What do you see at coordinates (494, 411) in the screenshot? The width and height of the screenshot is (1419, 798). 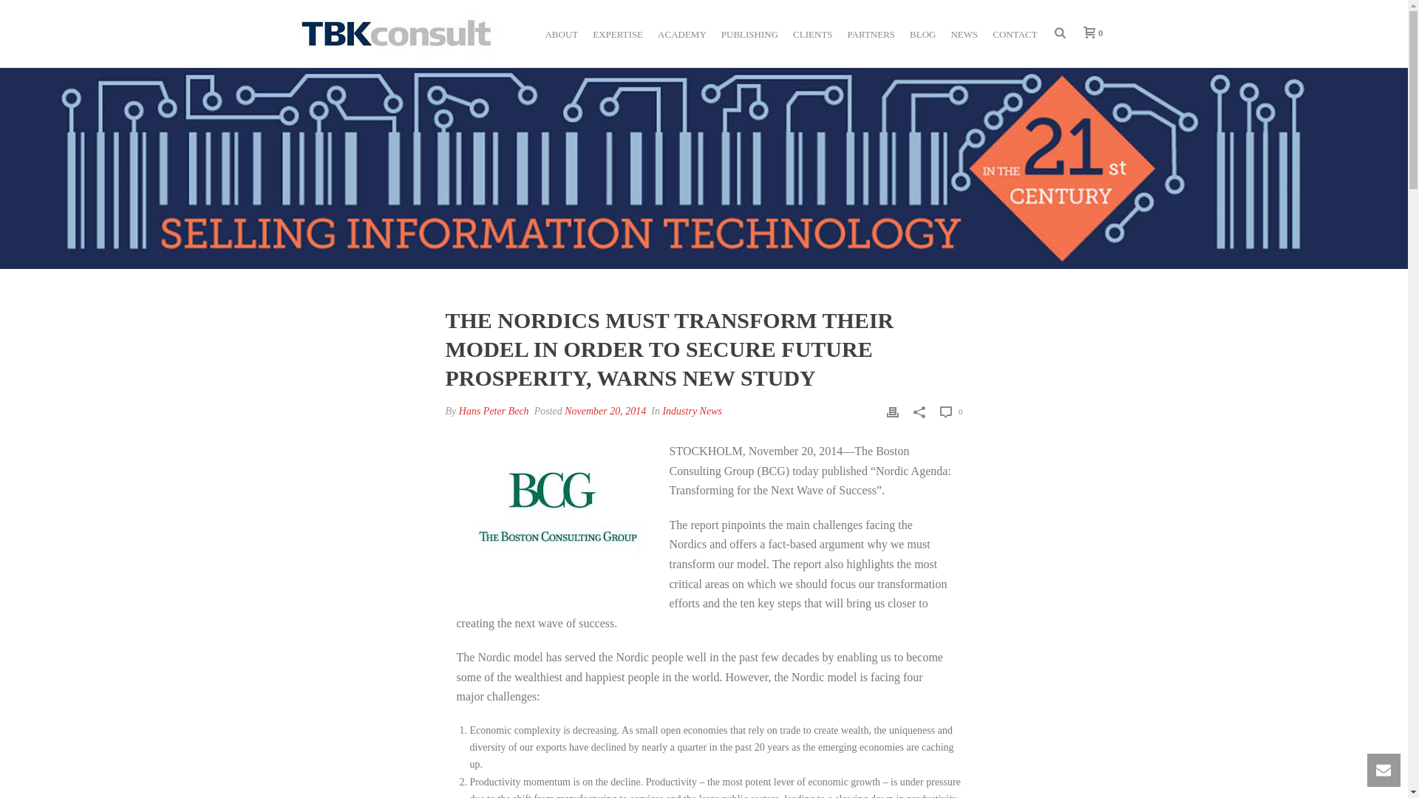 I see `Posts by Hans Peter Bech` at bounding box center [494, 411].